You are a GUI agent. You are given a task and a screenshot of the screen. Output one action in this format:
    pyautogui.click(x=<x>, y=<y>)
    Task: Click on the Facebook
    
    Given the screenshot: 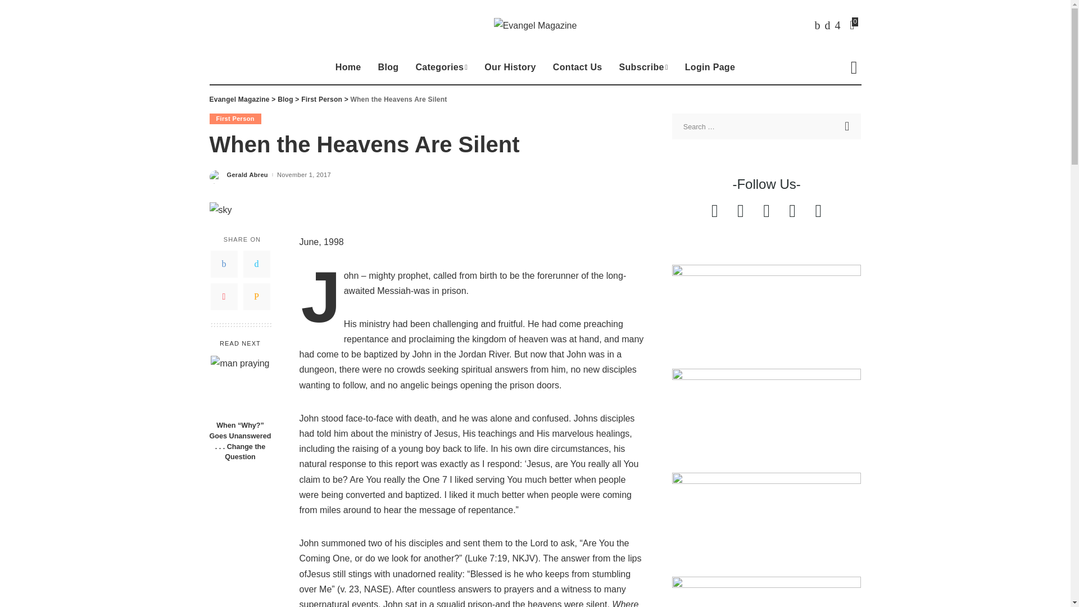 What is the action you would take?
    pyautogui.click(x=817, y=25)
    